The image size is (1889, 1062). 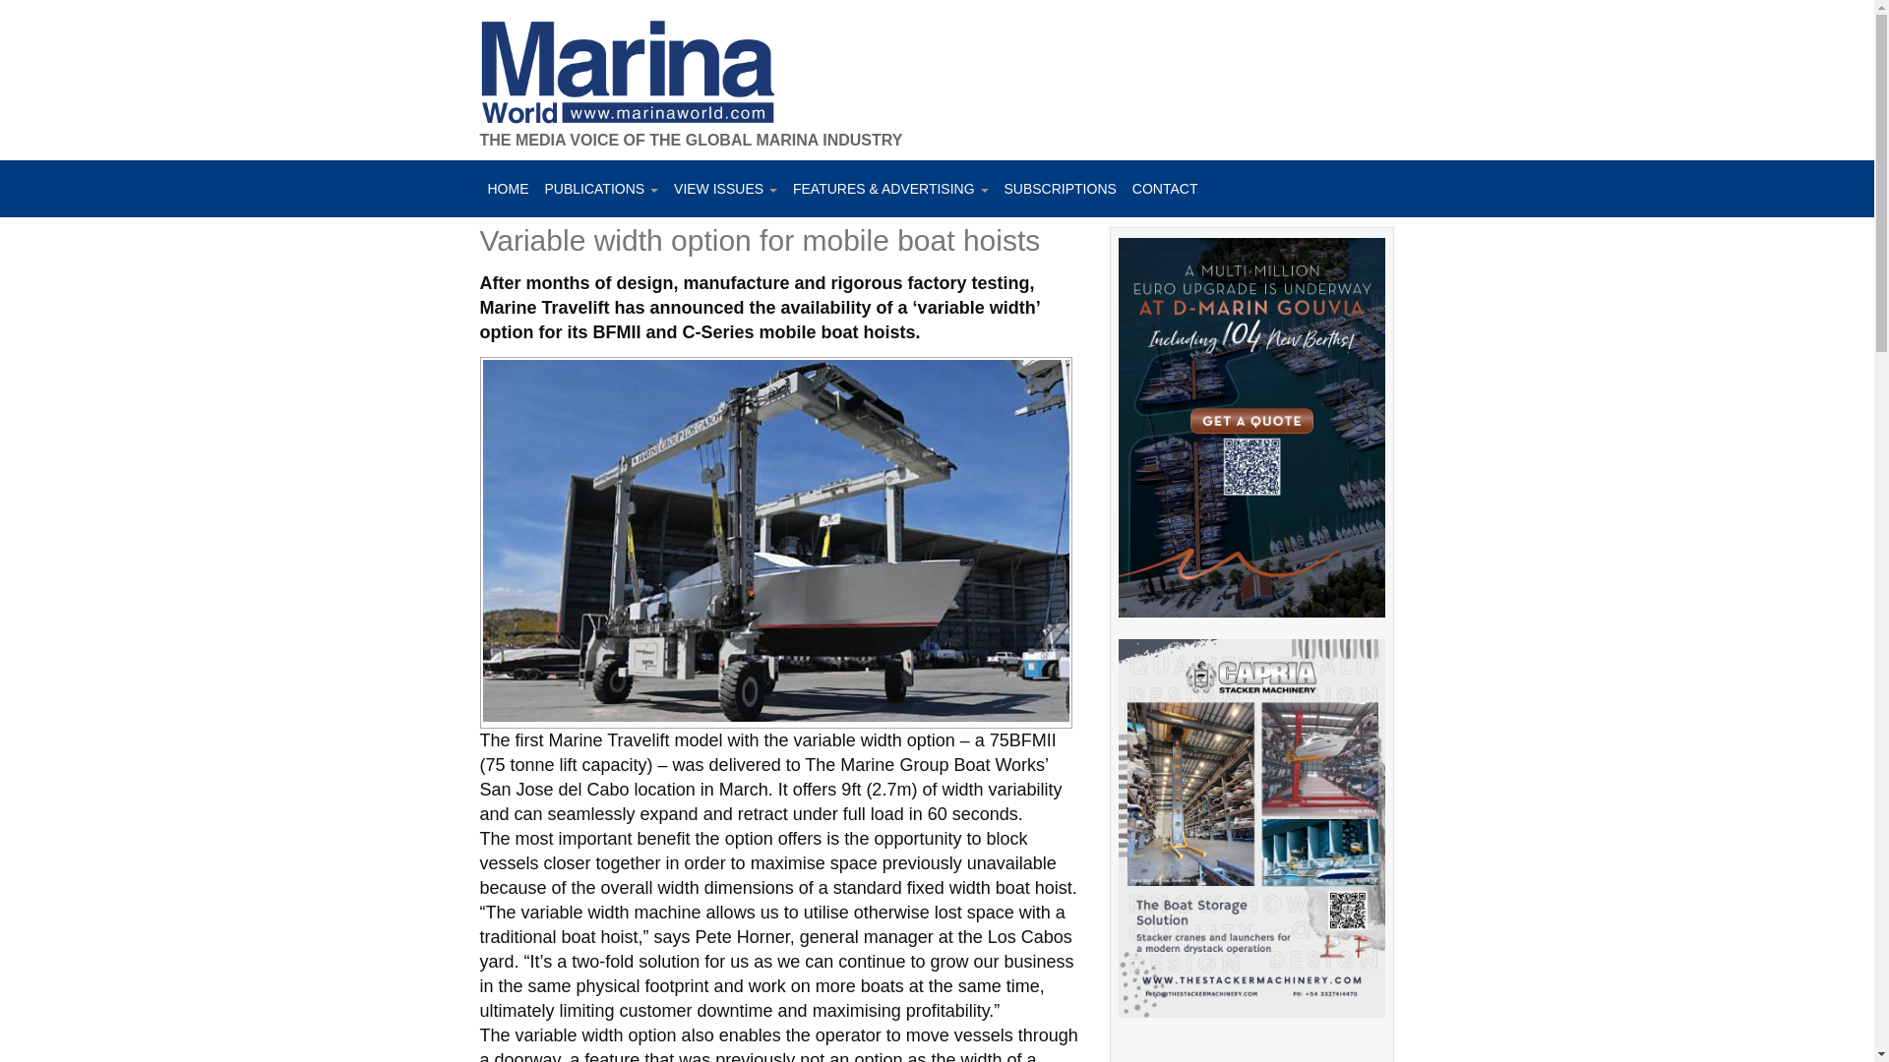 I want to click on PUBLICATIONS , so click(x=601, y=189).